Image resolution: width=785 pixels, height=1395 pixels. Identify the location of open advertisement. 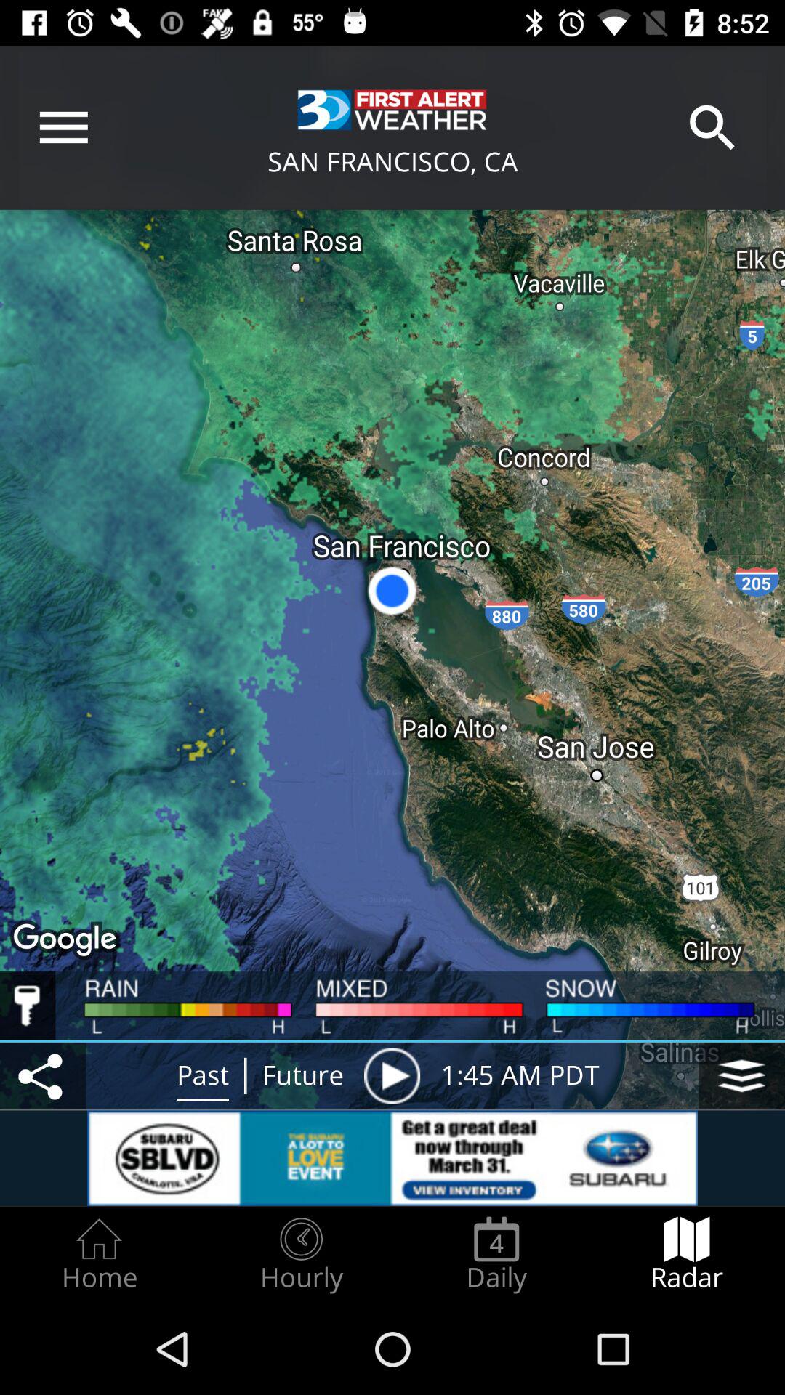
(392, 1158).